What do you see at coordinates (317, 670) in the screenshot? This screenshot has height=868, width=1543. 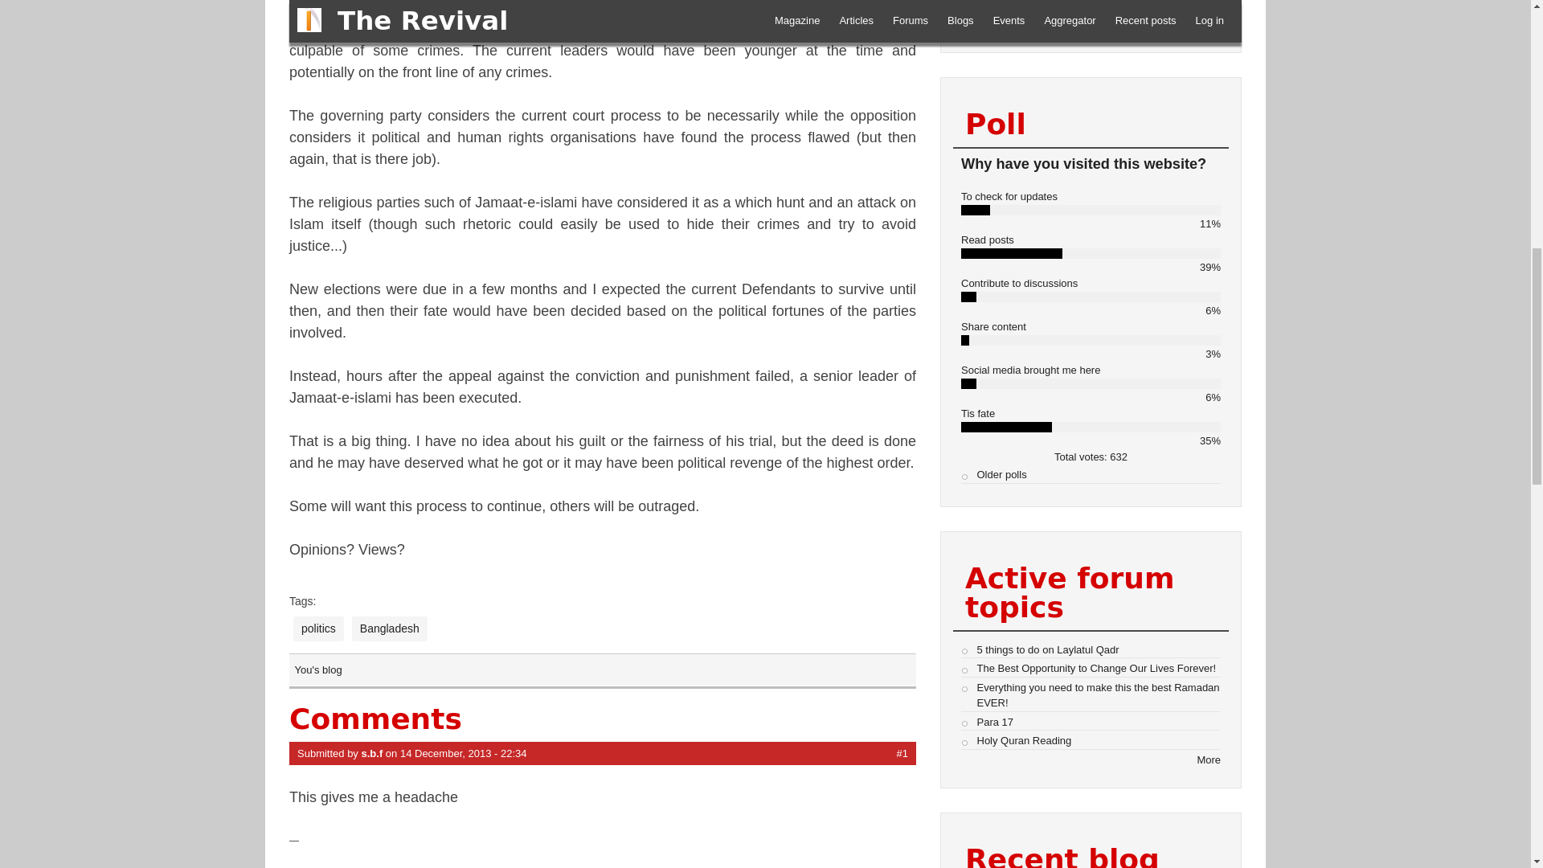 I see `You's blog` at bounding box center [317, 670].